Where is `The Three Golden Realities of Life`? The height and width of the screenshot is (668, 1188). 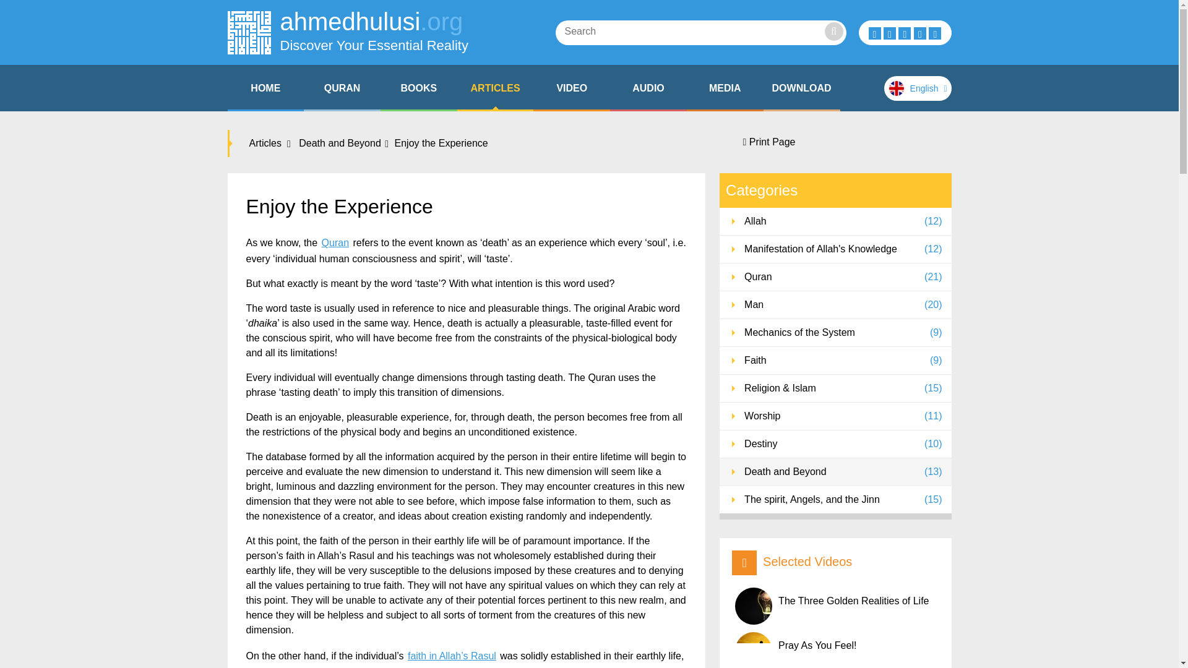 The Three Golden Realities of Life is located at coordinates (837, 606).